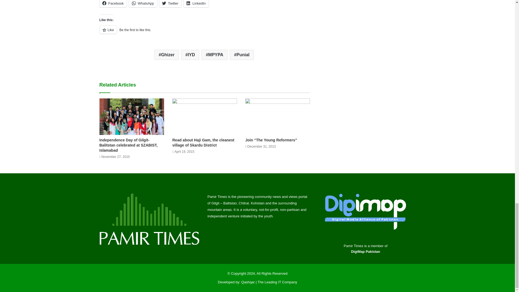  Describe the element at coordinates (205, 33) in the screenshot. I see `Like or Reblog` at that location.